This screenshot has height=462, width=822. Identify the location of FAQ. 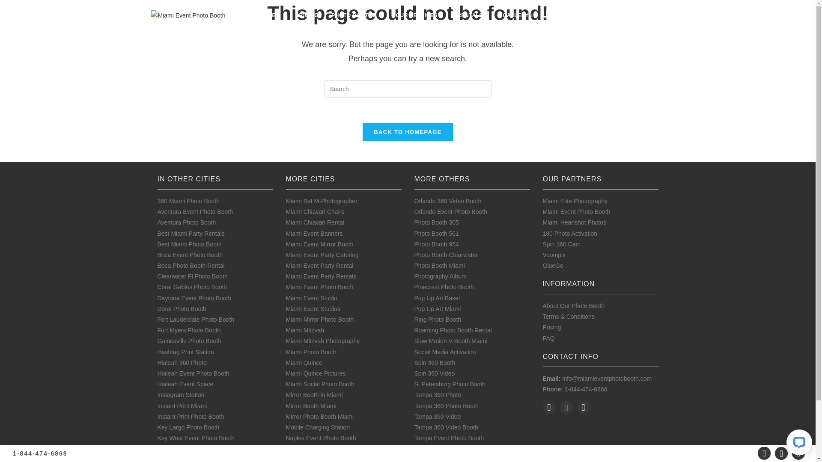
(549, 338).